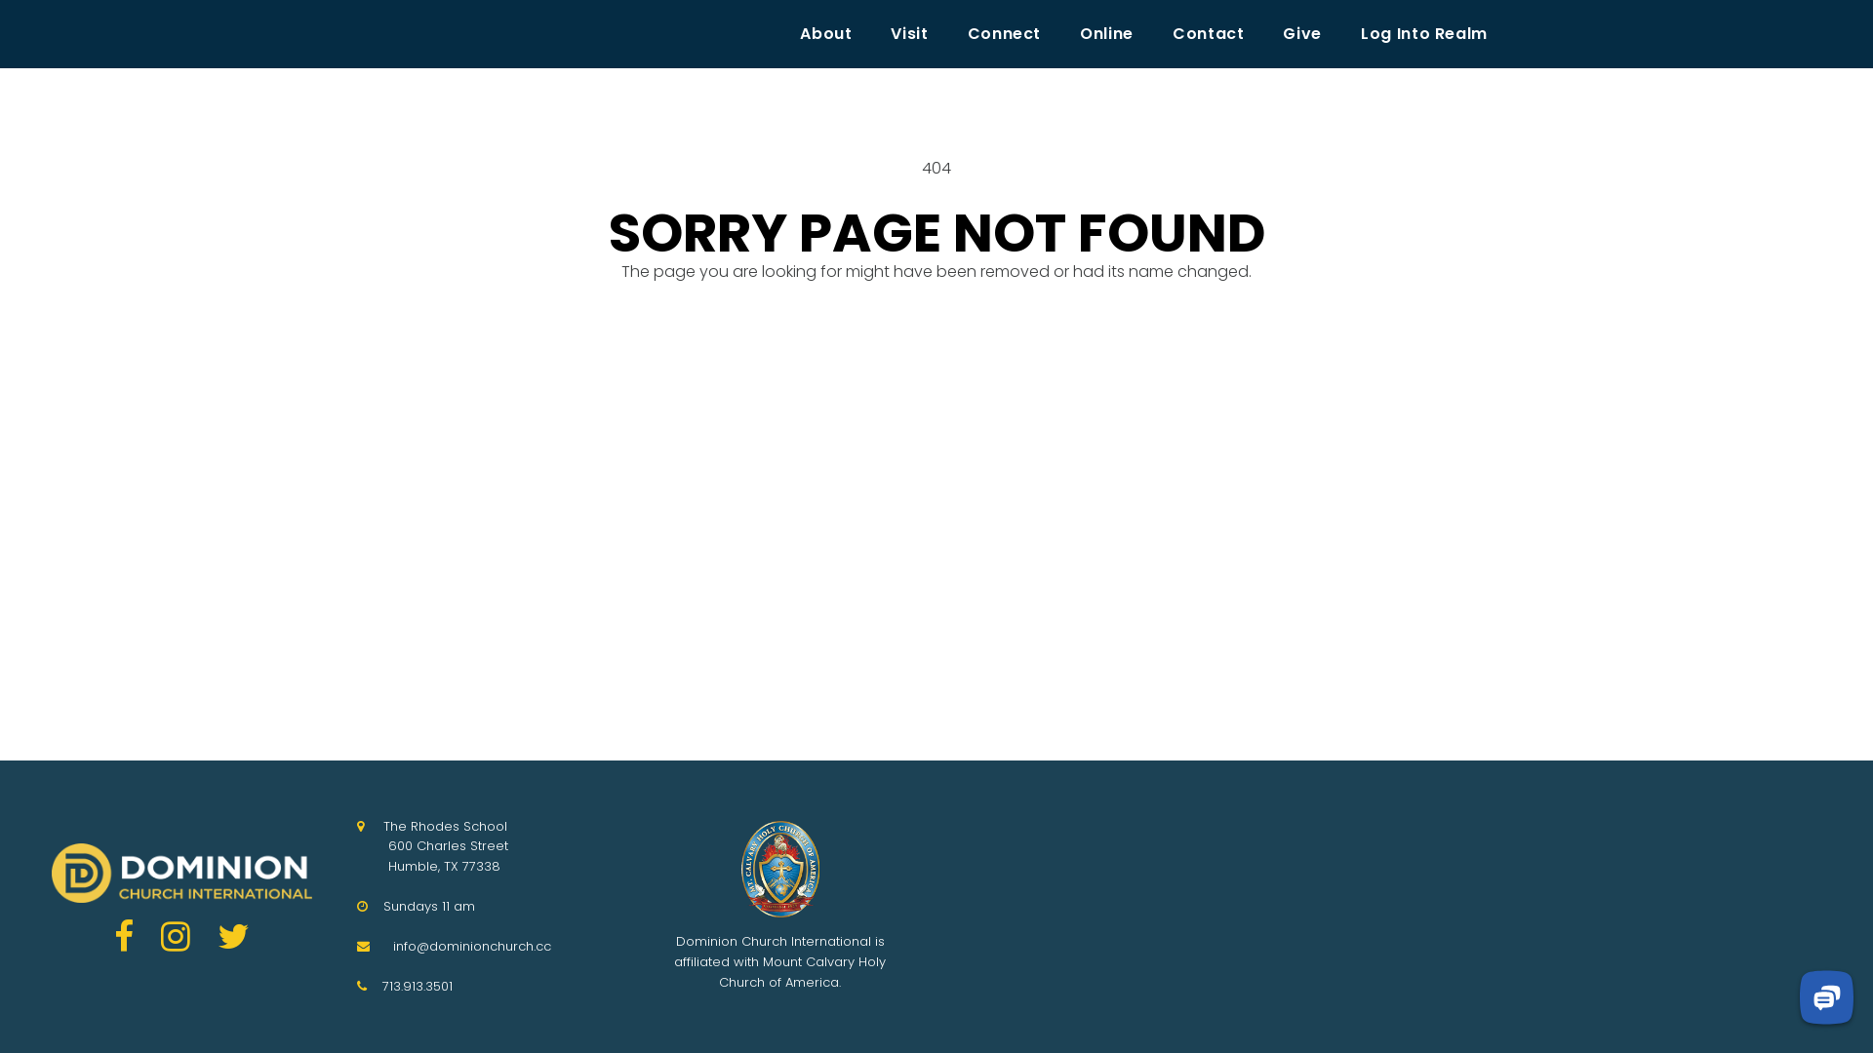  Describe the element at coordinates (825, 34) in the screenshot. I see `About` at that location.